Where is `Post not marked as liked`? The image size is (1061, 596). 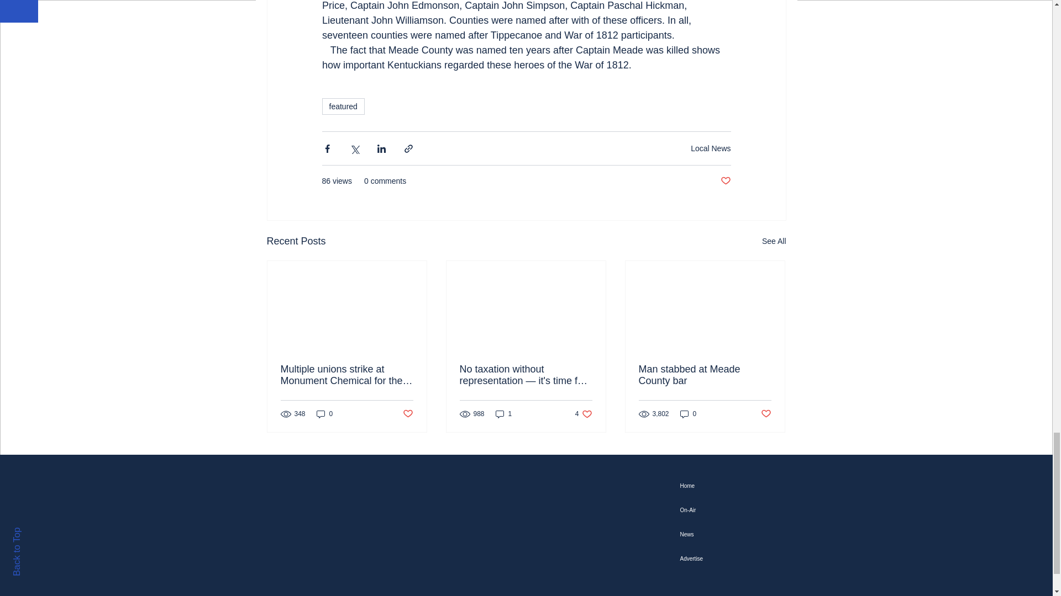 Post not marked as liked is located at coordinates (407, 414).